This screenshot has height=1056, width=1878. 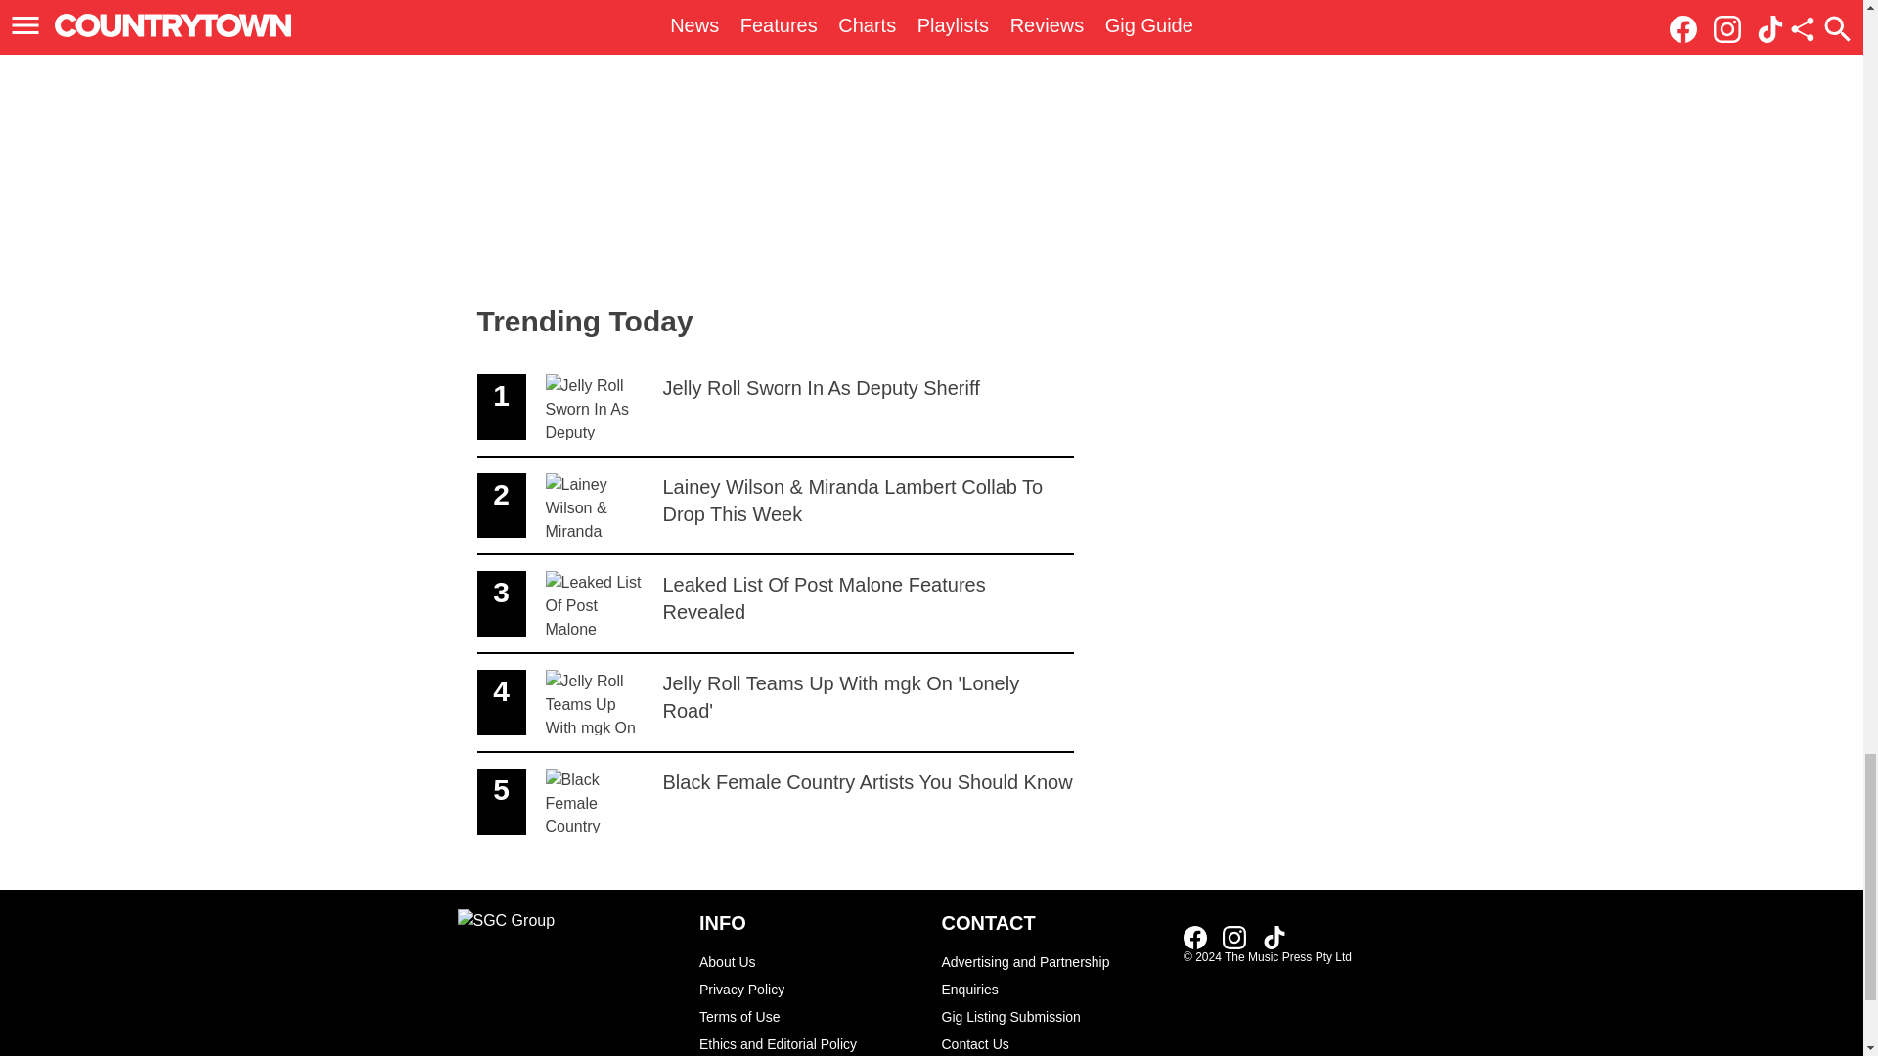 What do you see at coordinates (1274, 936) in the screenshot?
I see `Link to our TikTok` at bounding box center [1274, 936].